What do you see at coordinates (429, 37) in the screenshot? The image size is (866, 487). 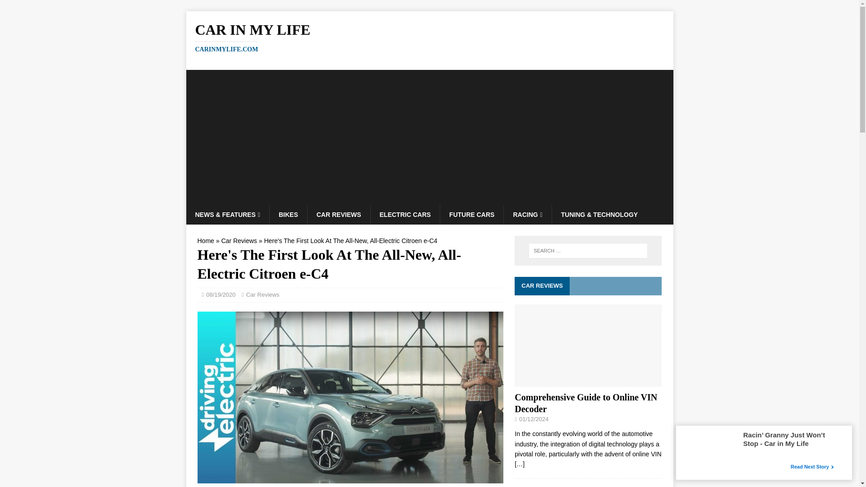 I see `Car in My Life` at bounding box center [429, 37].